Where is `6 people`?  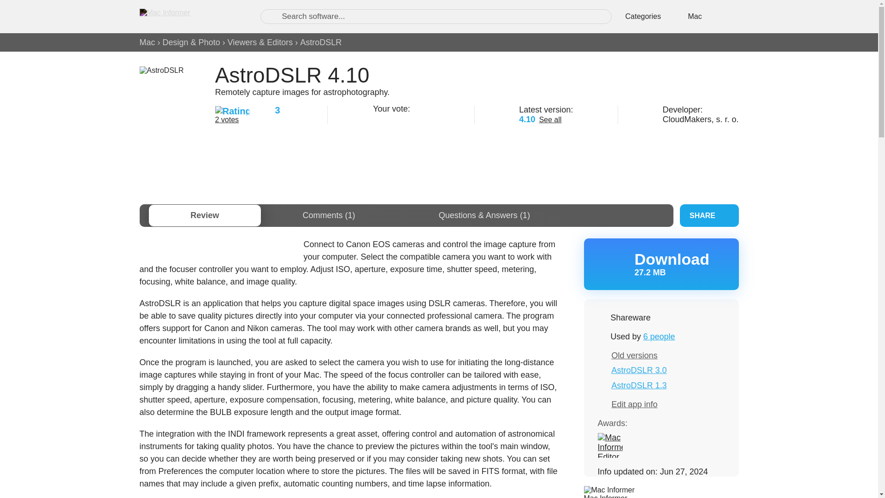 6 people is located at coordinates (659, 337).